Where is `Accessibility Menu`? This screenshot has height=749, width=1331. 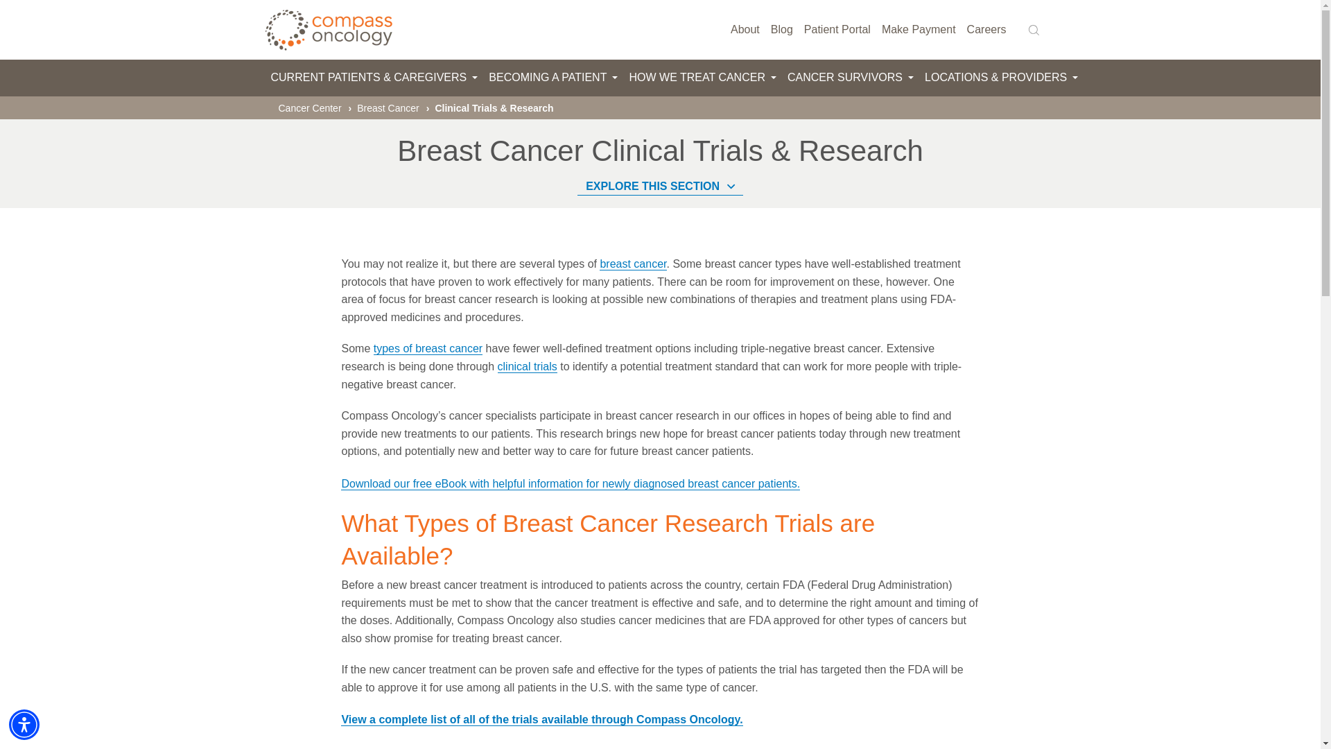 Accessibility Menu is located at coordinates (24, 724).